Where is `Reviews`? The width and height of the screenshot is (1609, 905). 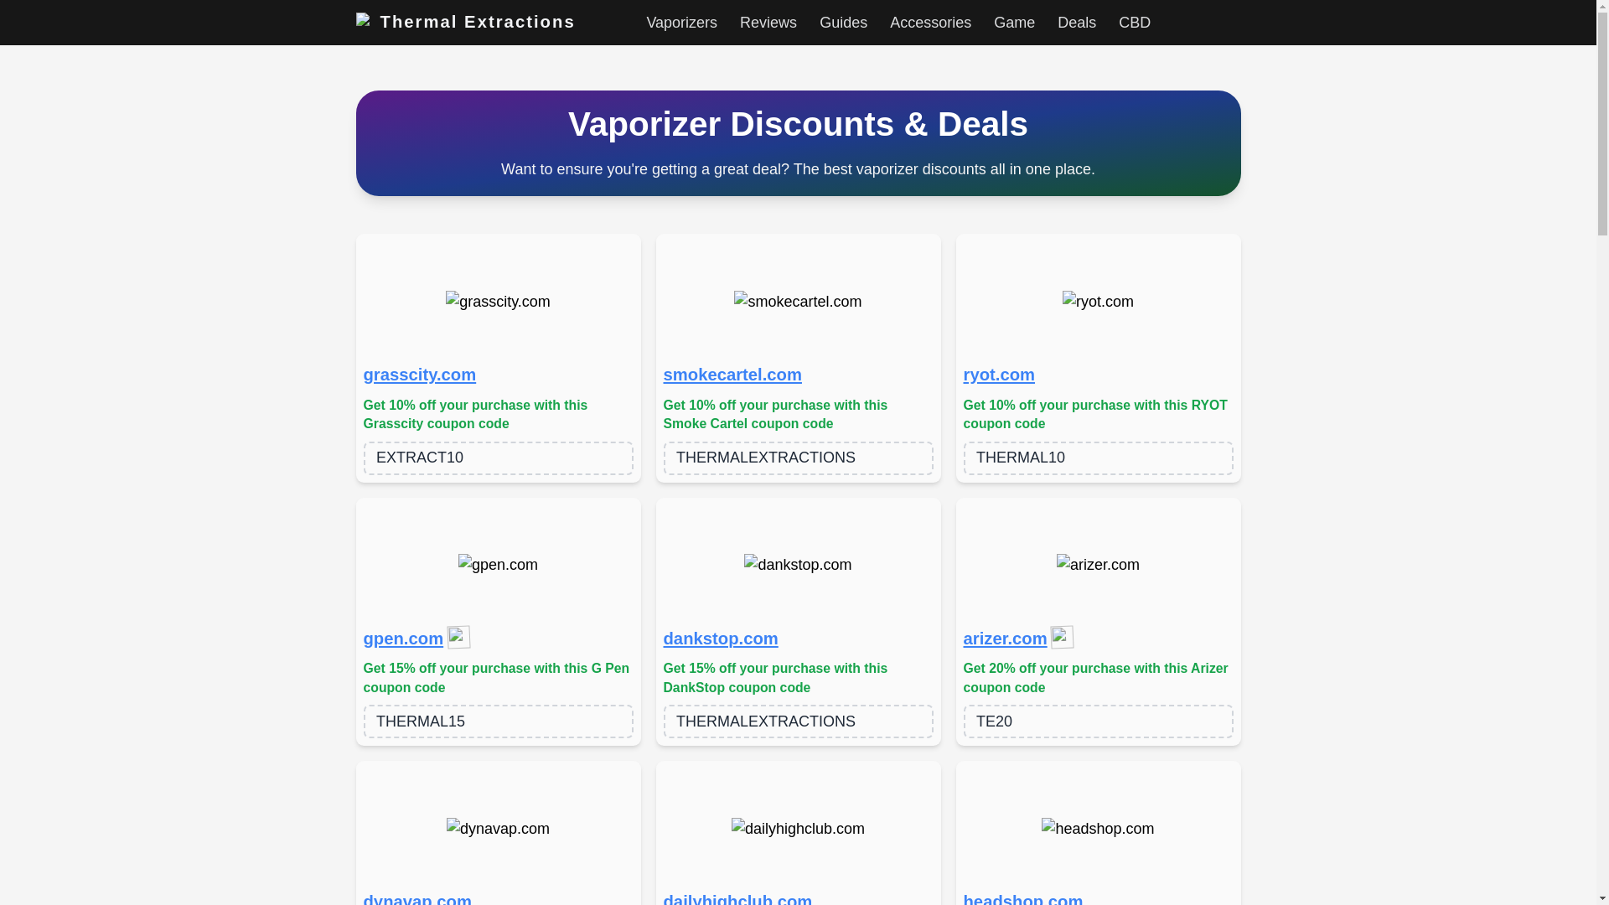 Reviews is located at coordinates (768, 22).